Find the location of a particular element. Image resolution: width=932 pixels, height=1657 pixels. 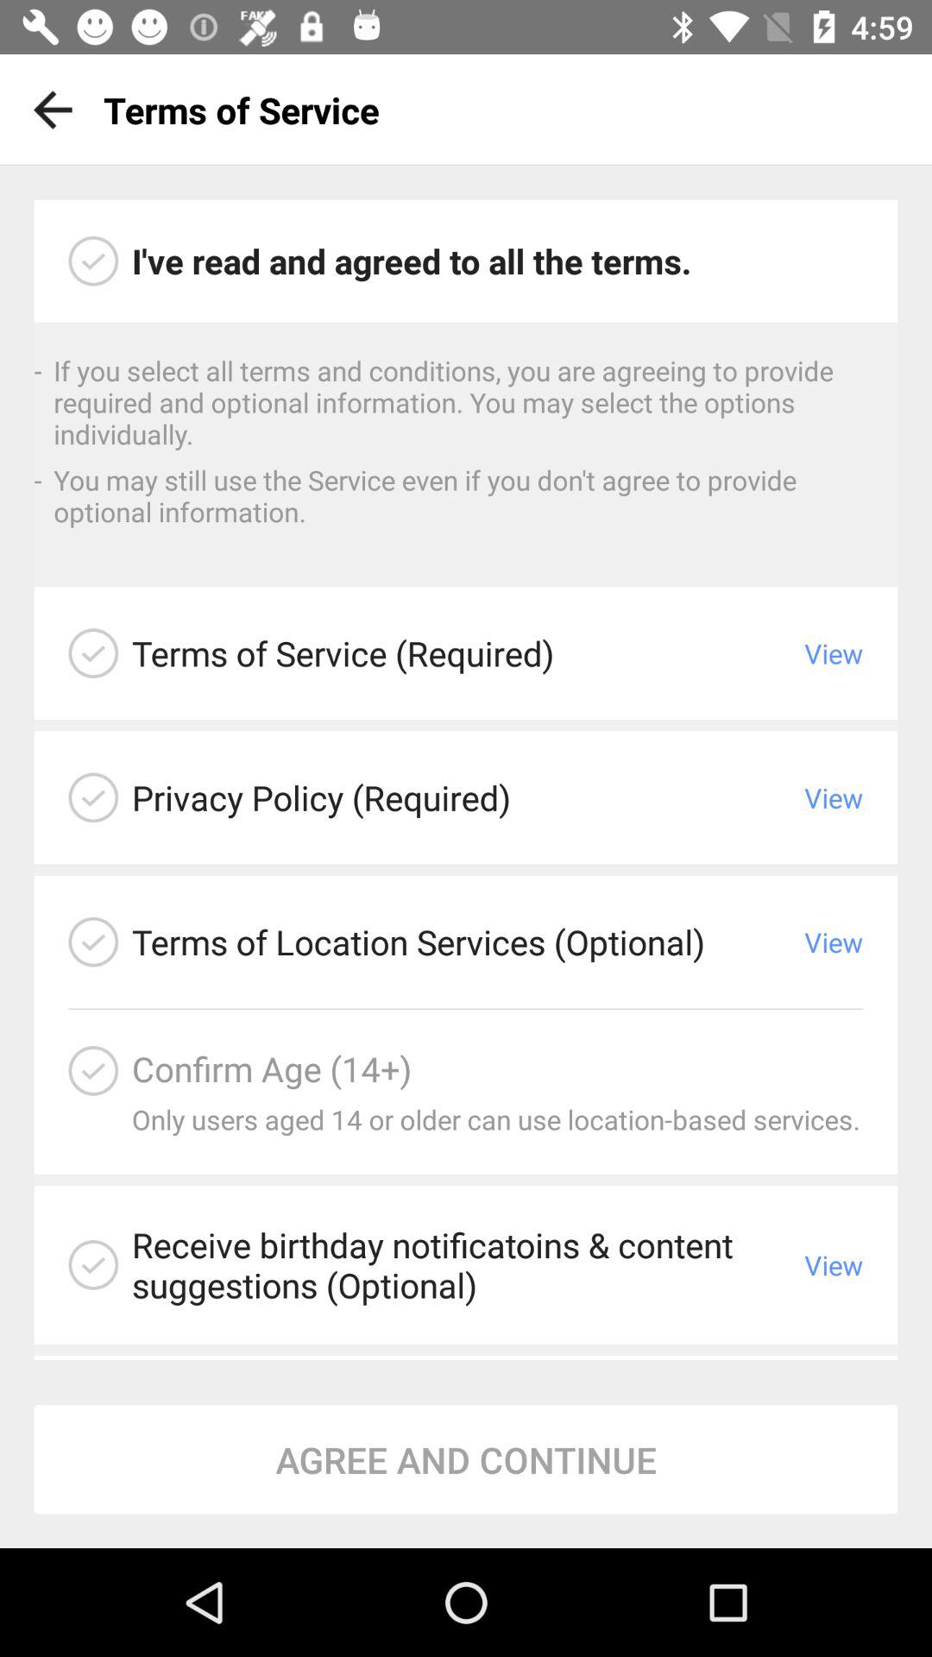

check to agree is located at coordinates (93, 261).